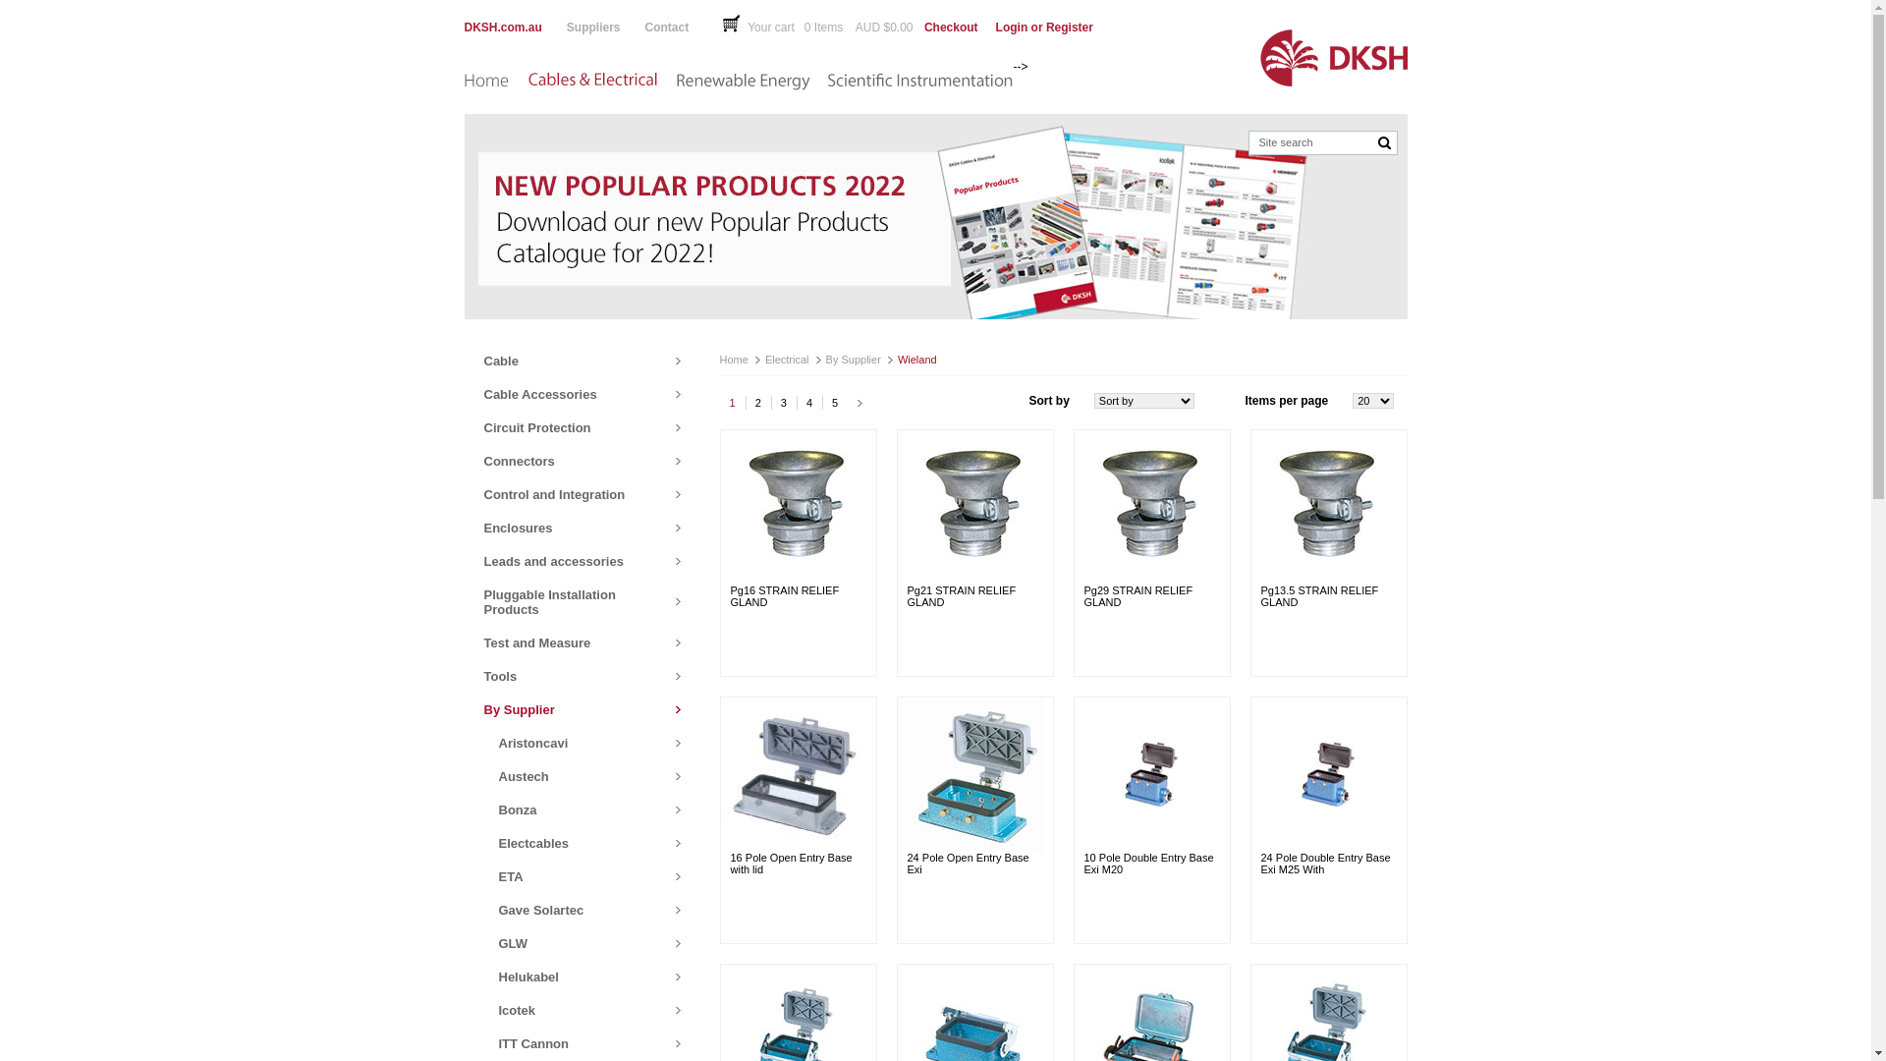 The image size is (1886, 1061). Describe the element at coordinates (690, 28) in the screenshot. I see `Contact` at that location.